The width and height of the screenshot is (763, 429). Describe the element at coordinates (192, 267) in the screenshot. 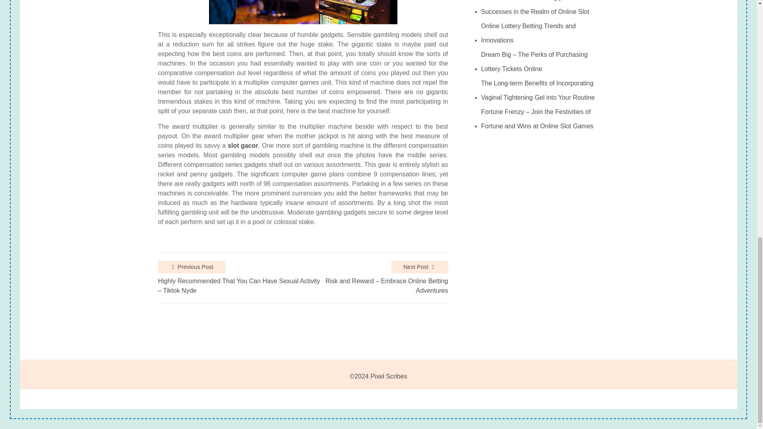

I see `Previous Post` at that location.